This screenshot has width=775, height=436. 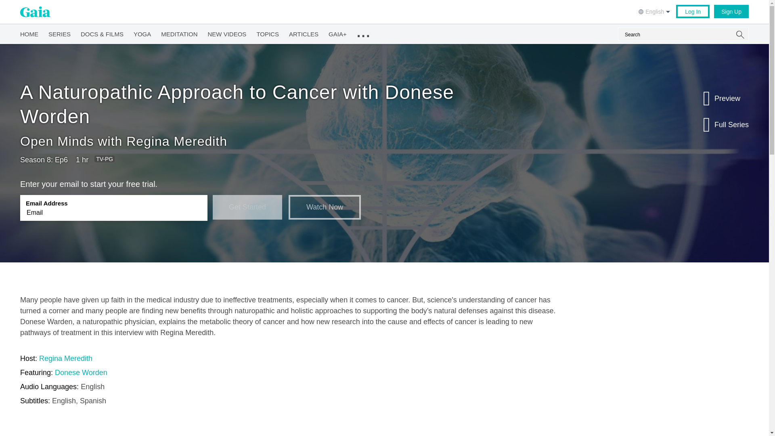 I want to click on MEDITATION, so click(x=179, y=33).